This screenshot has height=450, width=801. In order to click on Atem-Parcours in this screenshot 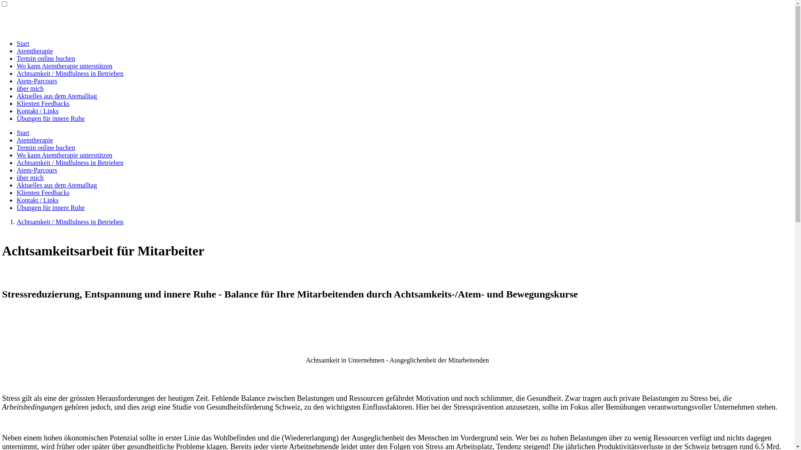, I will do `click(37, 81)`.